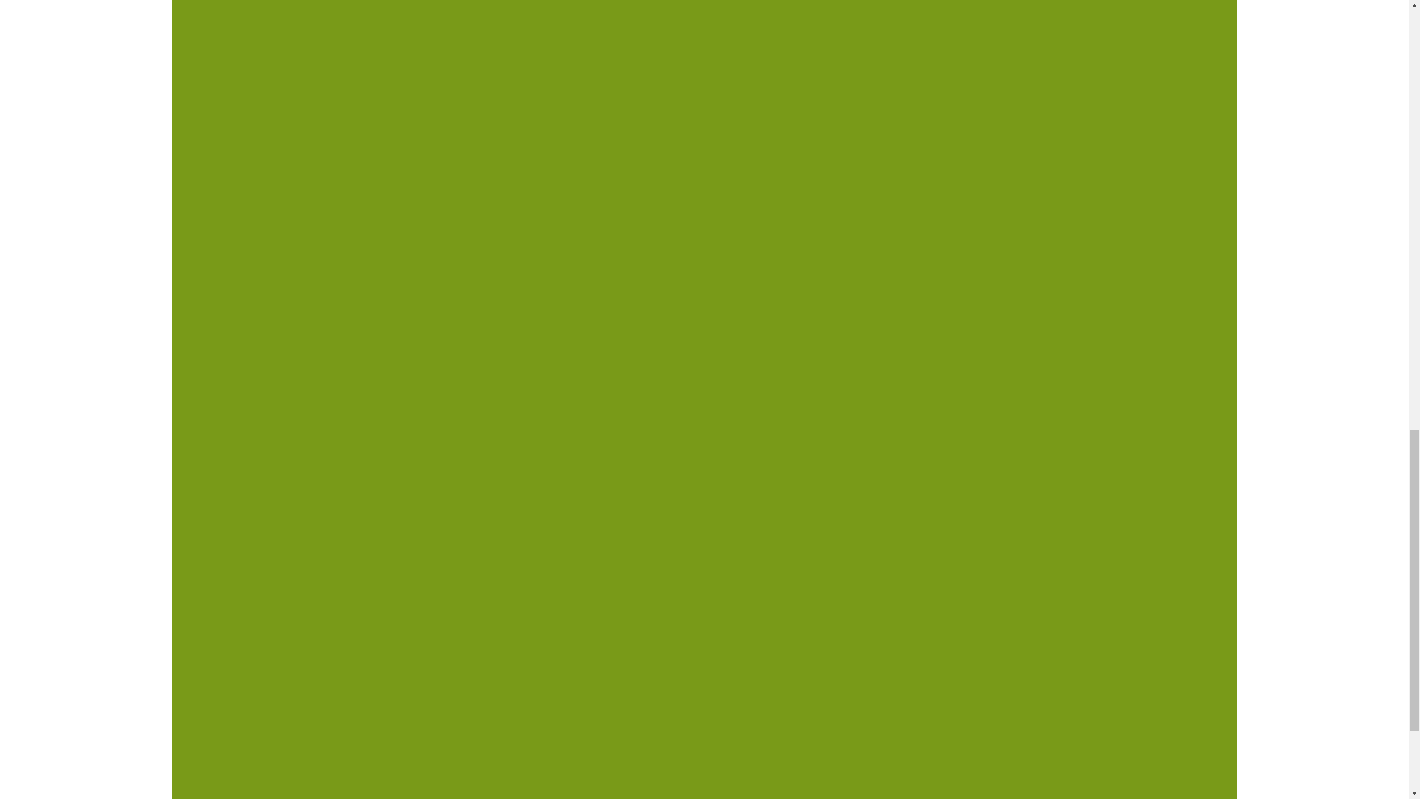 The width and height of the screenshot is (1420, 799). What do you see at coordinates (876, 266) in the screenshot?
I see `ABOUT YOUR VISIT` at bounding box center [876, 266].